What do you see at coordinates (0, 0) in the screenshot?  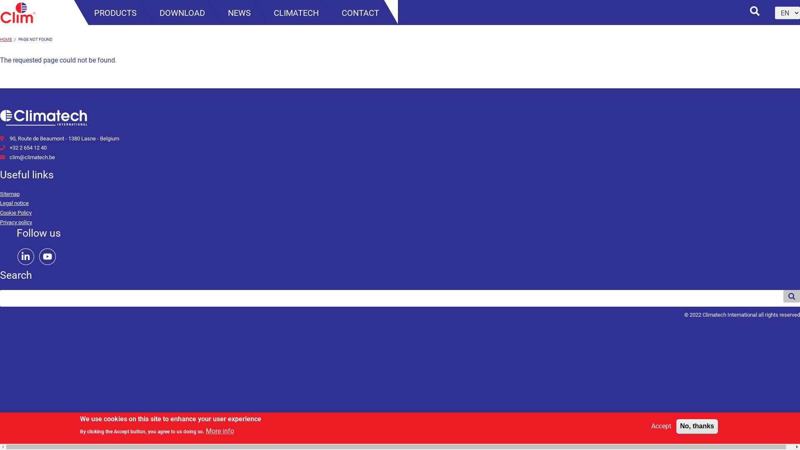 I see `Skip to main content` at bounding box center [0, 0].